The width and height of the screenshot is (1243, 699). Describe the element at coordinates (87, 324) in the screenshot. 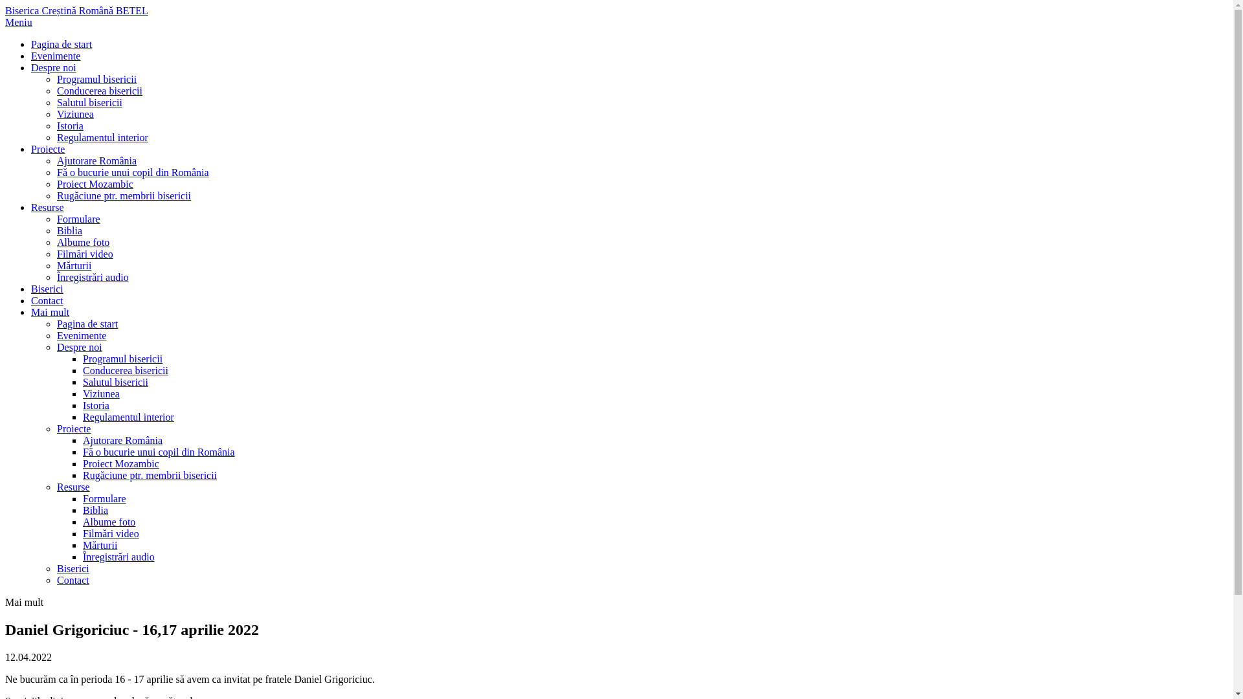

I see `Pagina de start` at that location.